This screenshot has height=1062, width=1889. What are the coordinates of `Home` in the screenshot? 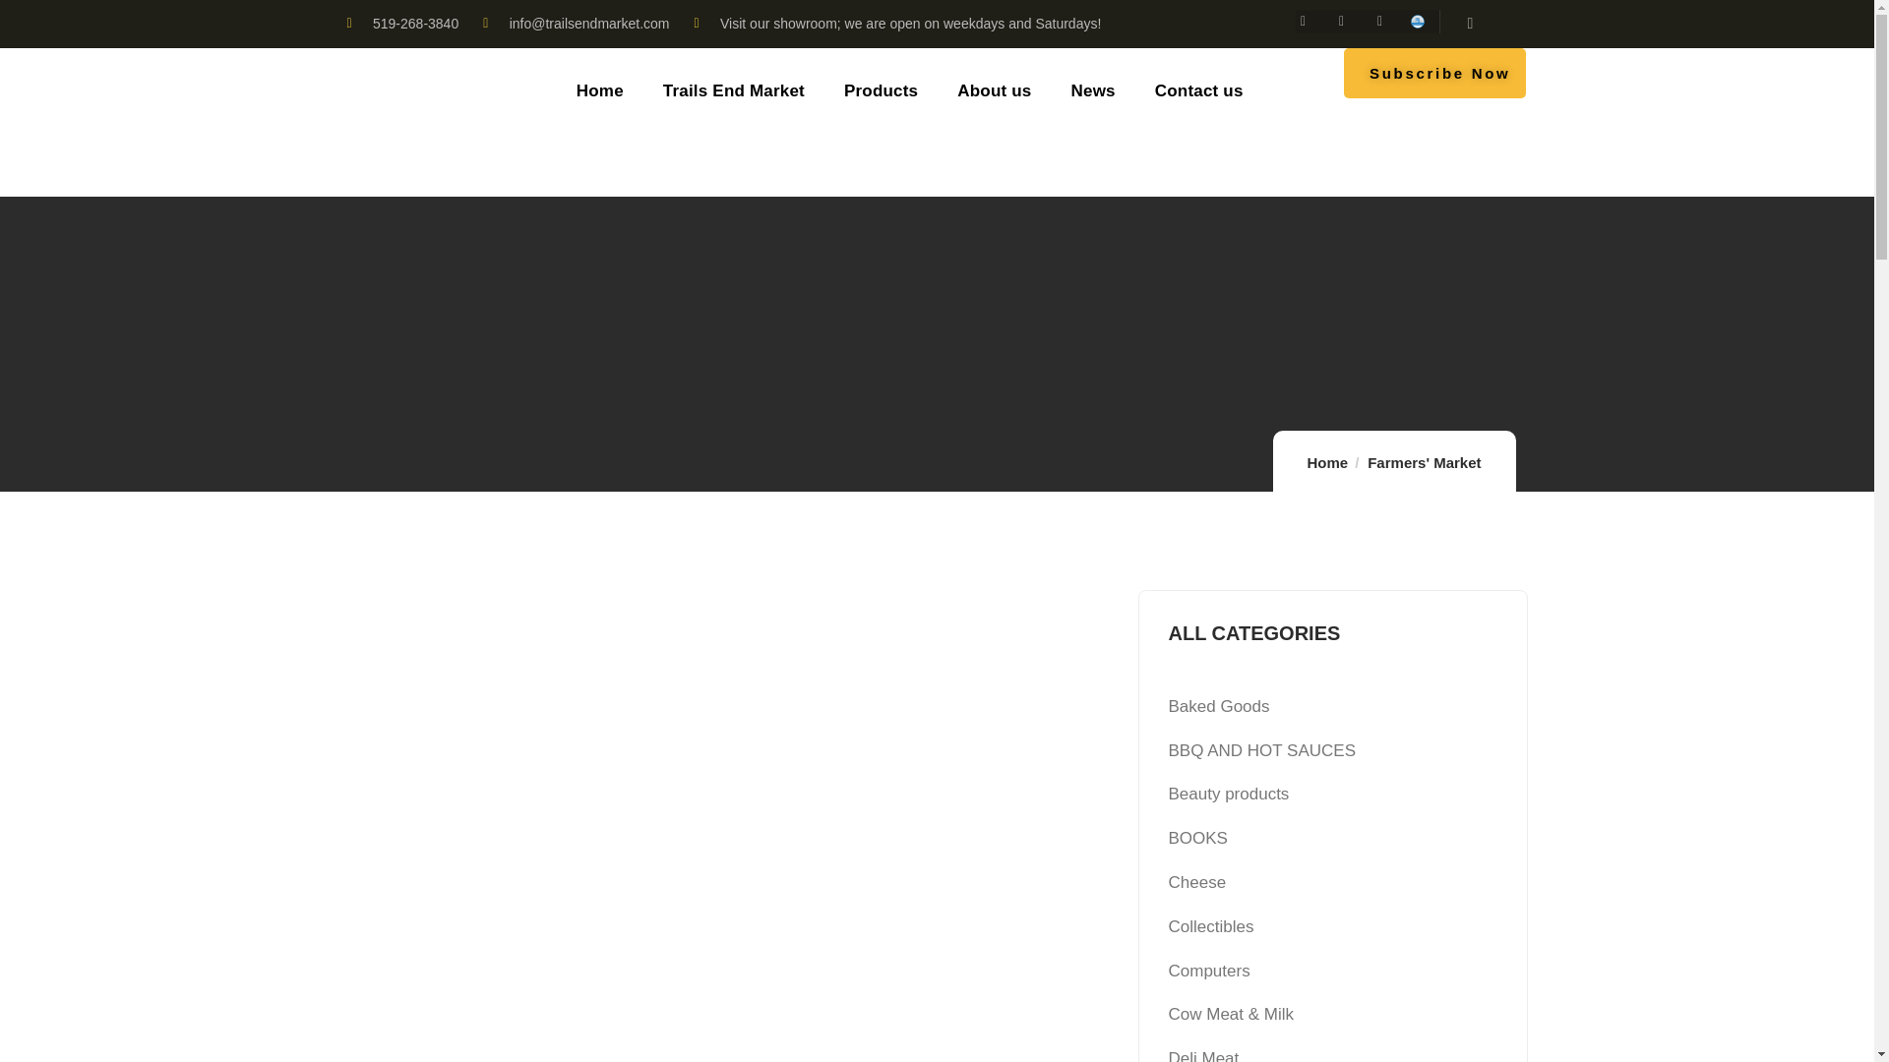 It's located at (1327, 462).